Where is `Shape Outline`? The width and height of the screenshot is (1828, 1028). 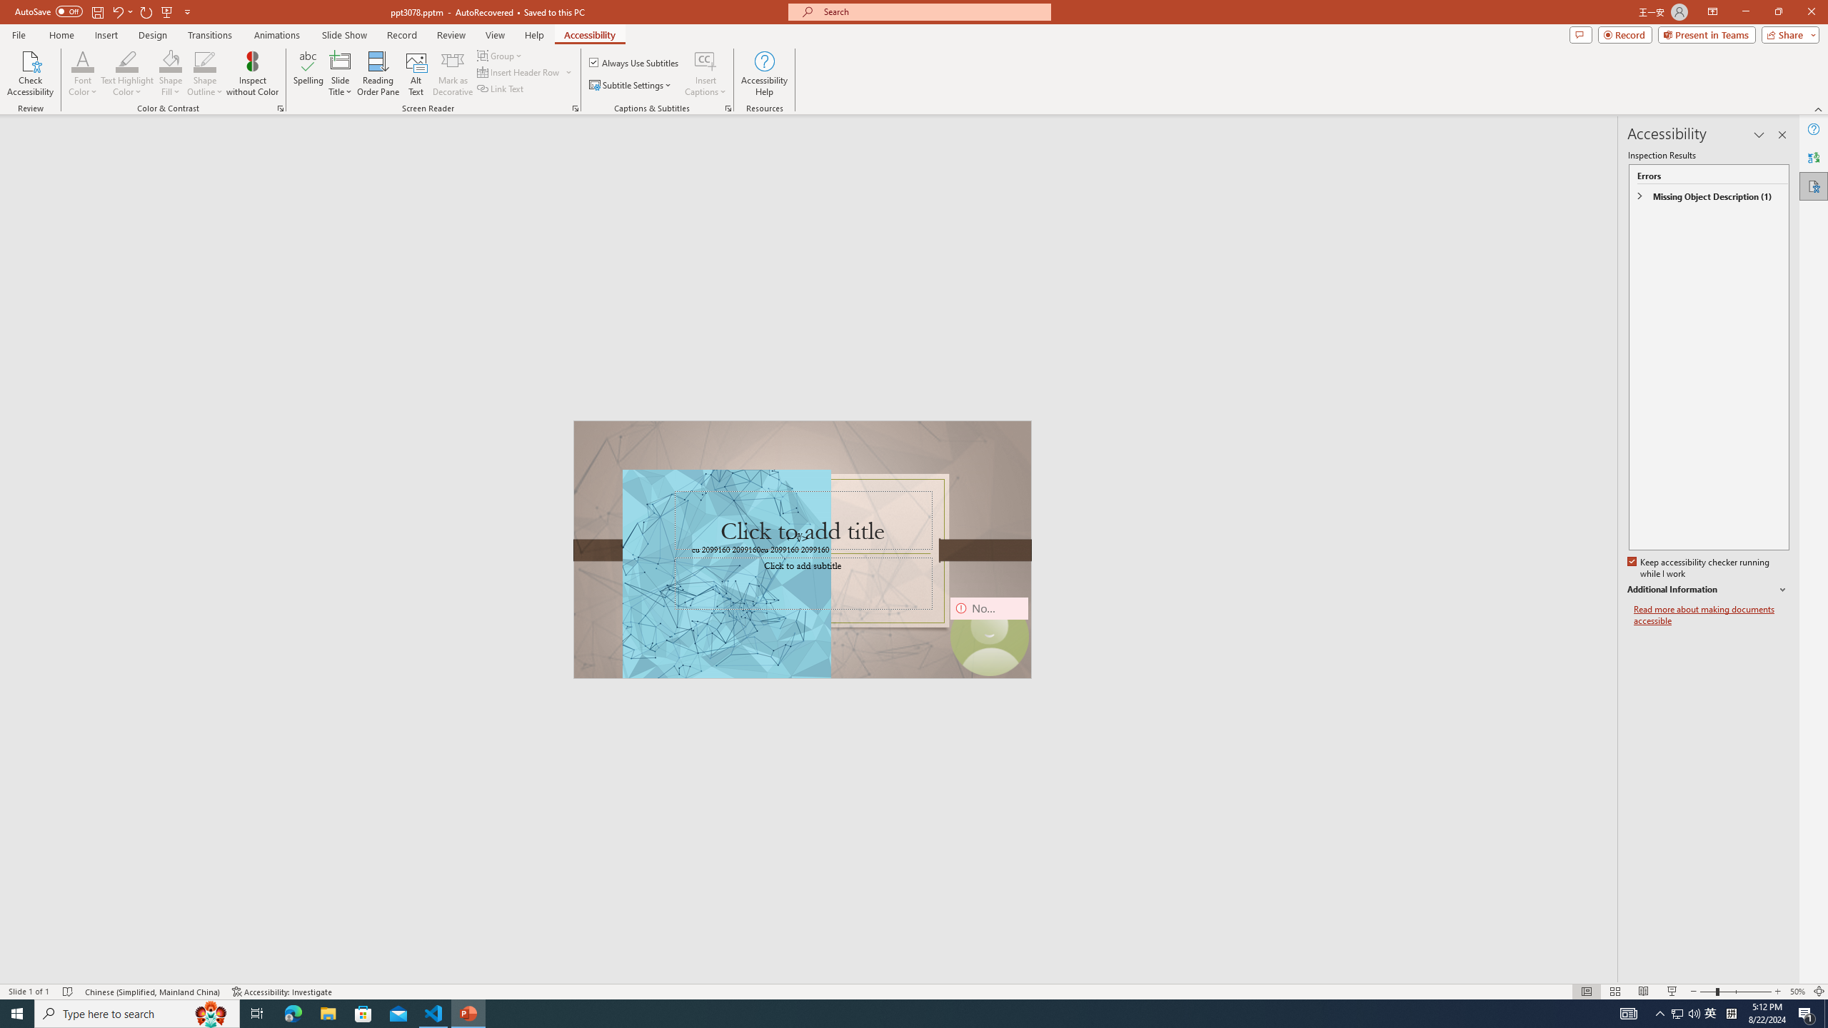
Shape Outline is located at coordinates (206, 61).